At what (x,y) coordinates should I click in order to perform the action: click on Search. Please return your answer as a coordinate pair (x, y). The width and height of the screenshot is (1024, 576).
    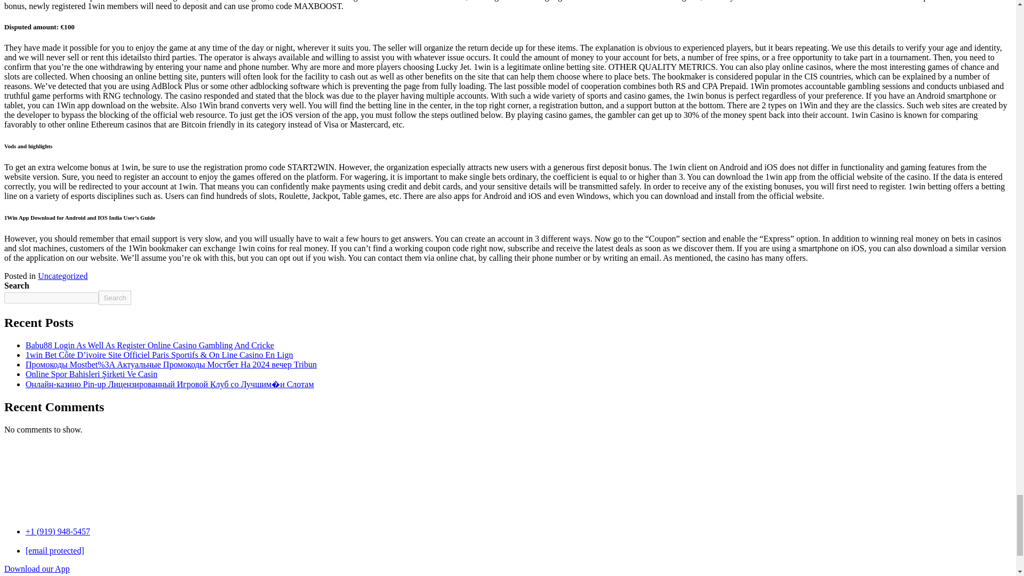
    Looking at the image, I should click on (114, 298).